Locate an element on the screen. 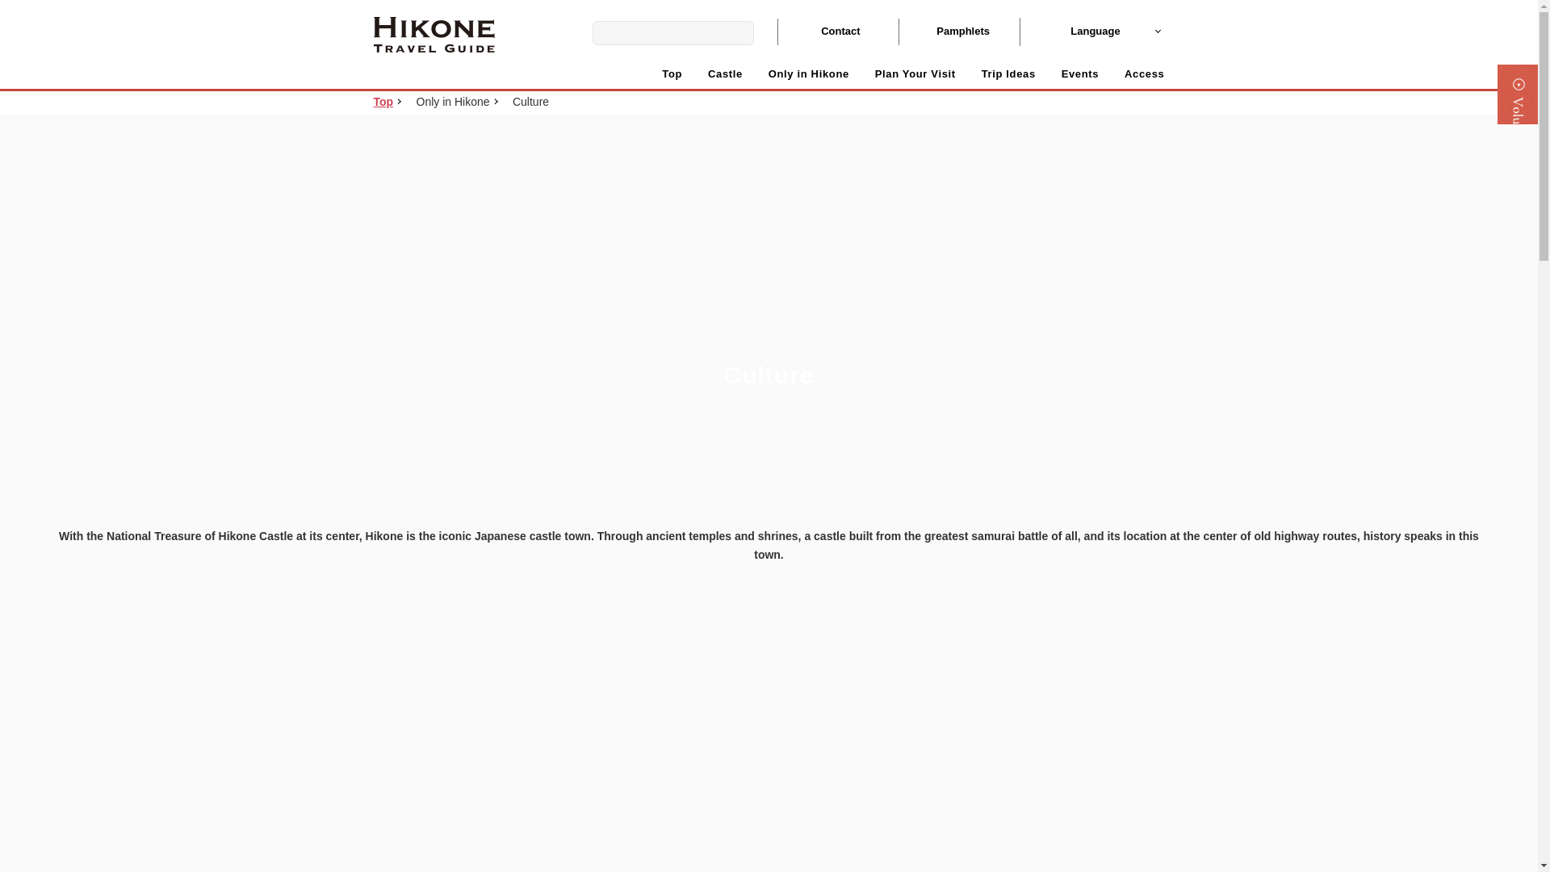 The image size is (1550, 872). Access is located at coordinates (1144, 74).